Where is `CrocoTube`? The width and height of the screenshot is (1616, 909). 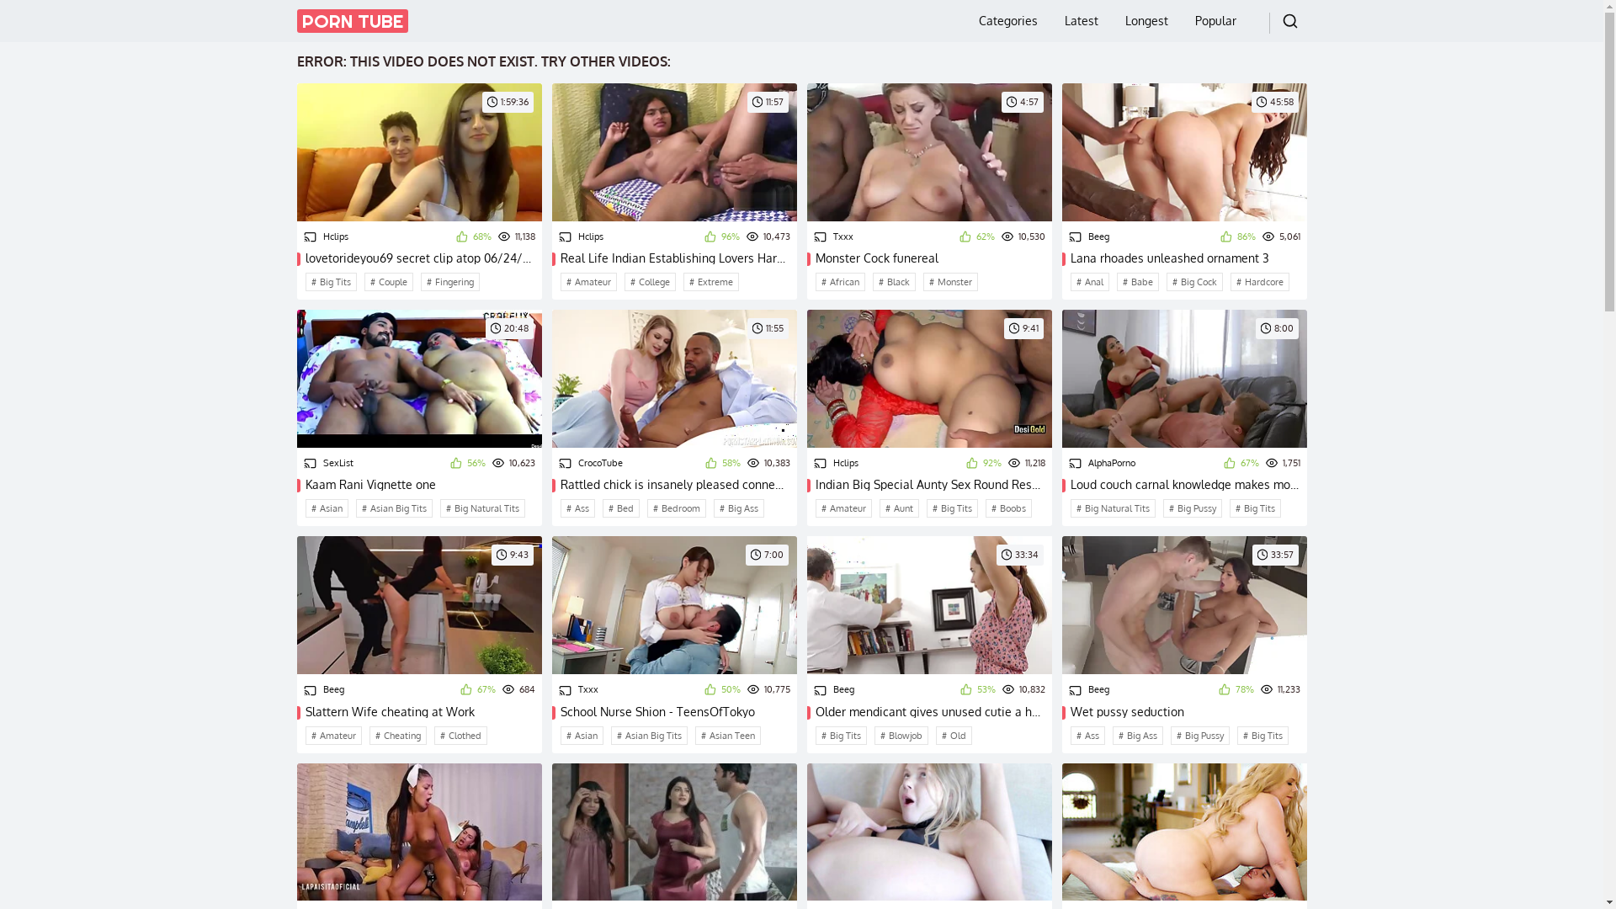 CrocoTube is located at coordinates (591, 464).